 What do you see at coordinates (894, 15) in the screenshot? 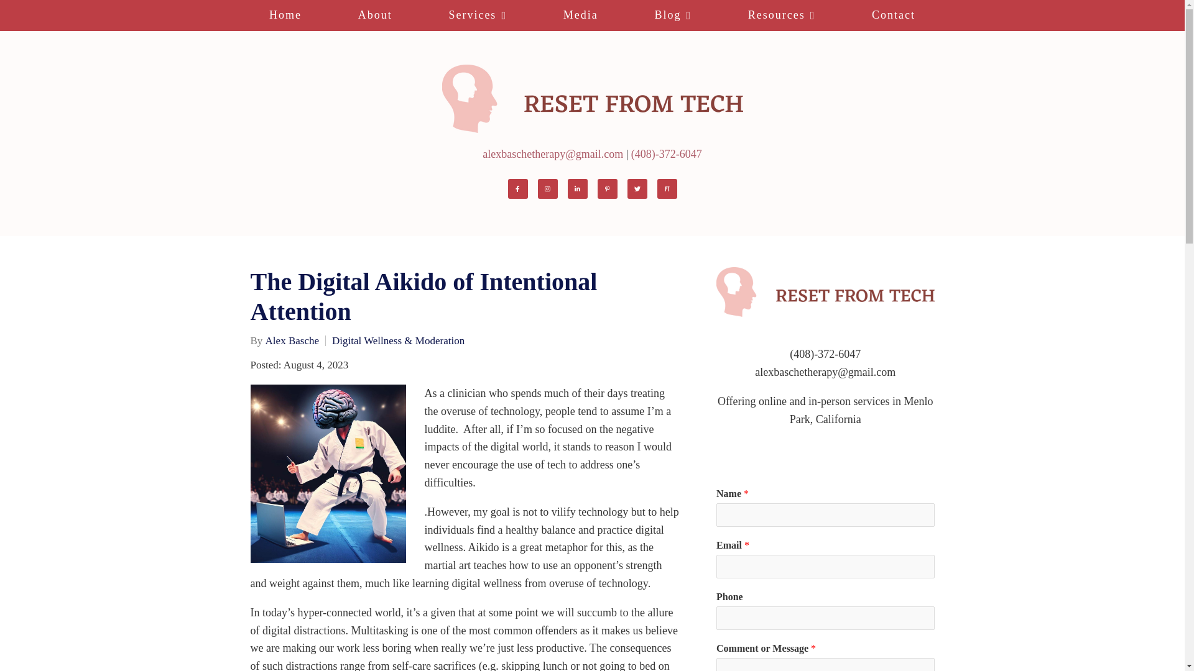
I see `Contact` at bounding box center [894, 15].